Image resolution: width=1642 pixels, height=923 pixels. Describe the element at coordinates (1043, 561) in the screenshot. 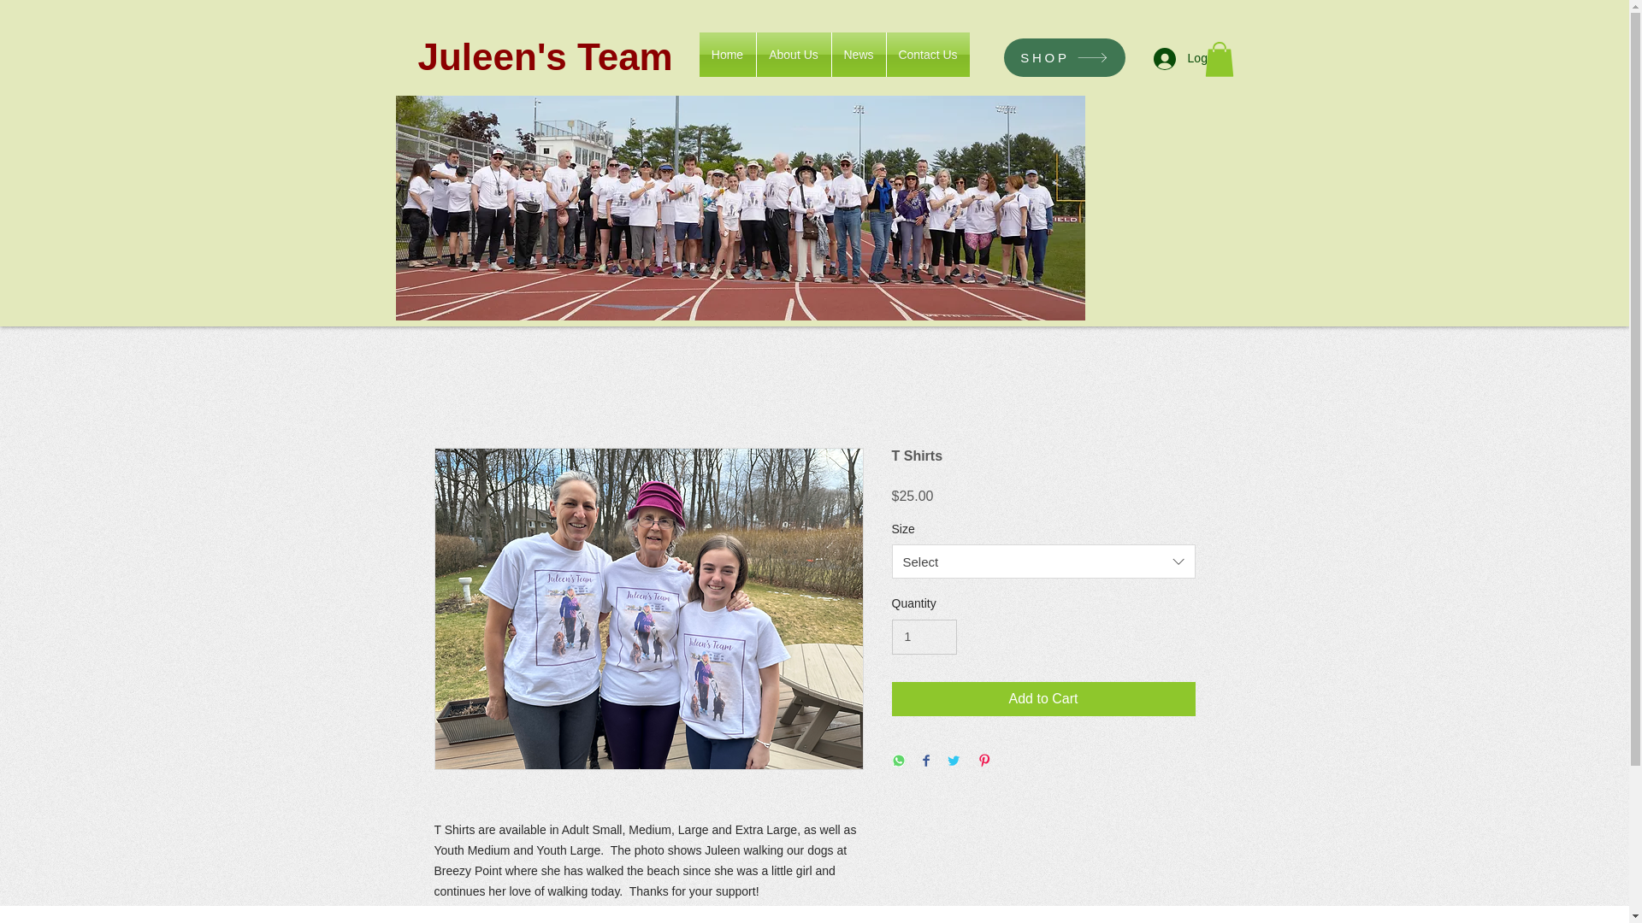

I see `Select` at that location.